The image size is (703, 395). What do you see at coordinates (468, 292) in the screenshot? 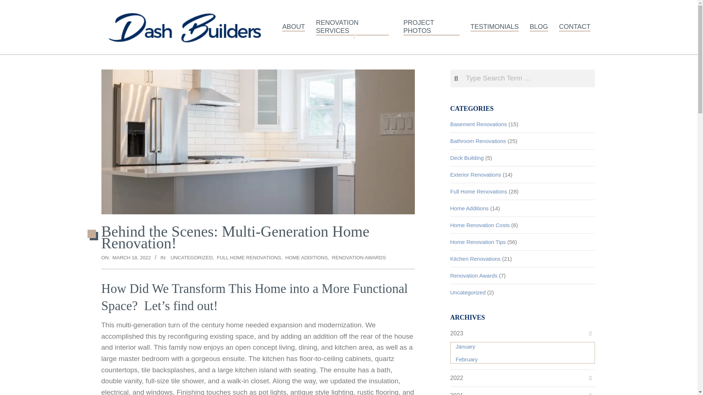
I see `Uncategorized` at bounding box center [468, 292].